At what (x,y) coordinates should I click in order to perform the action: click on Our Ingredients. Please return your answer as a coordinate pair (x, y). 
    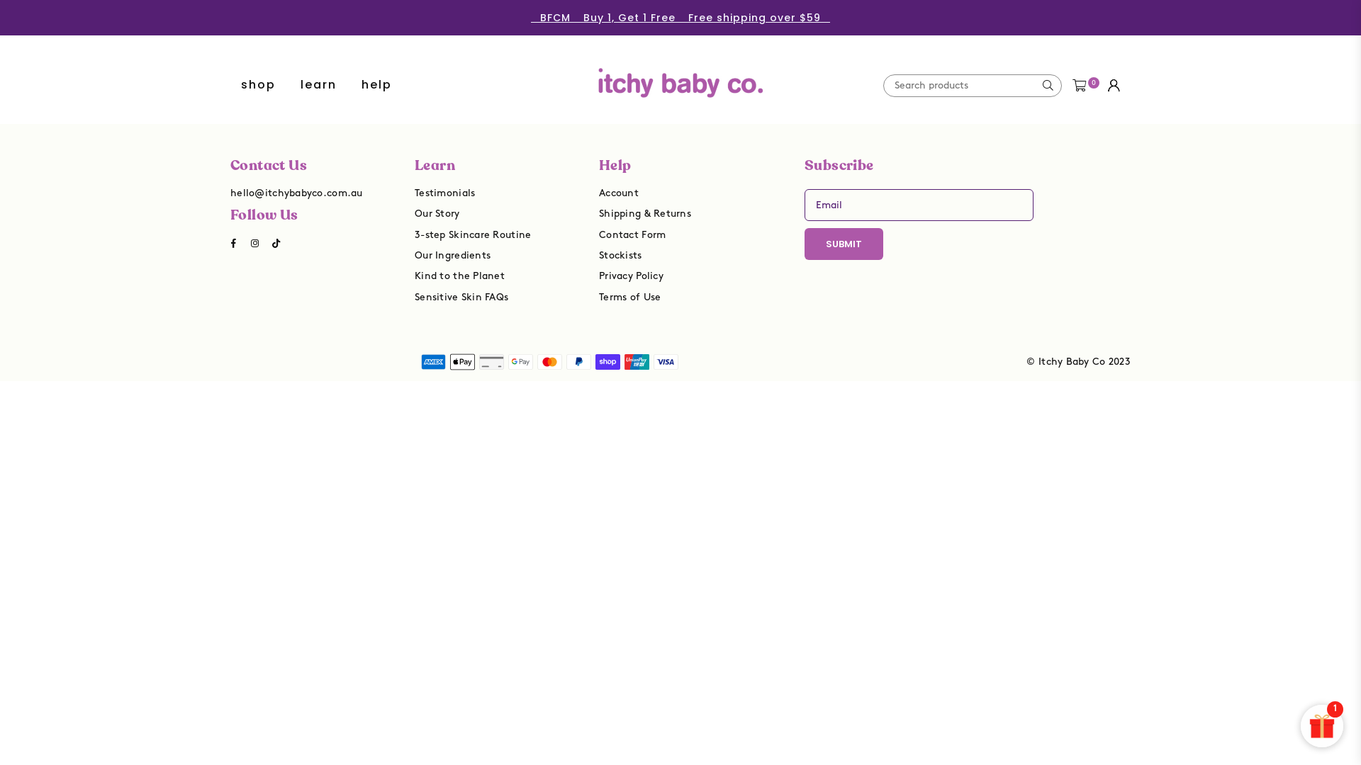
    Looking at the image, I should click on (452, 255).